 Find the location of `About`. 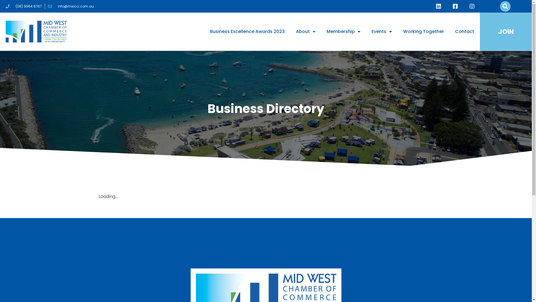

About is located at coordinates (306, 32).